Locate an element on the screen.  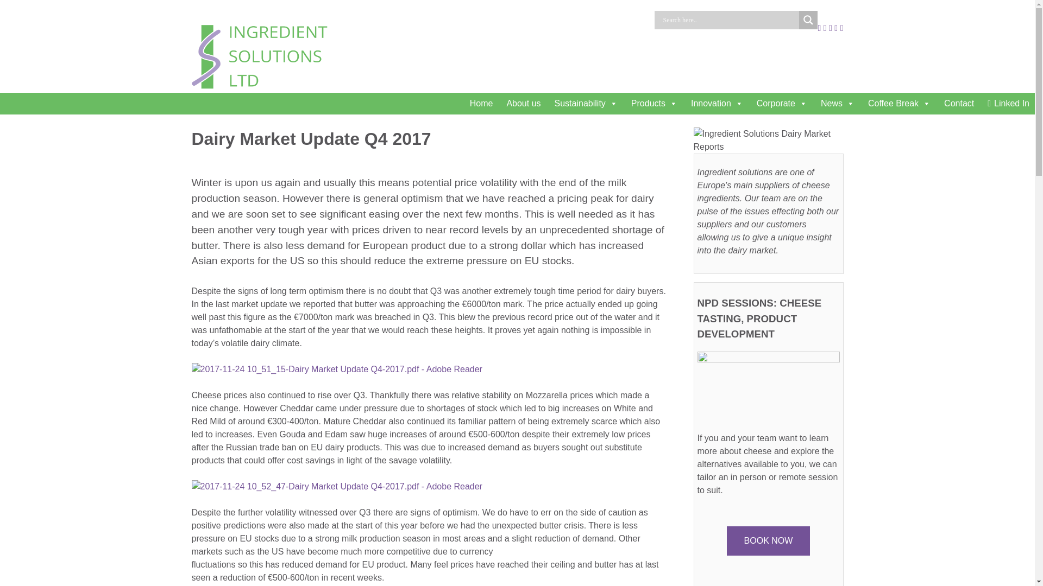
Innovative Dairy Products is located at coordinates (716, 103).